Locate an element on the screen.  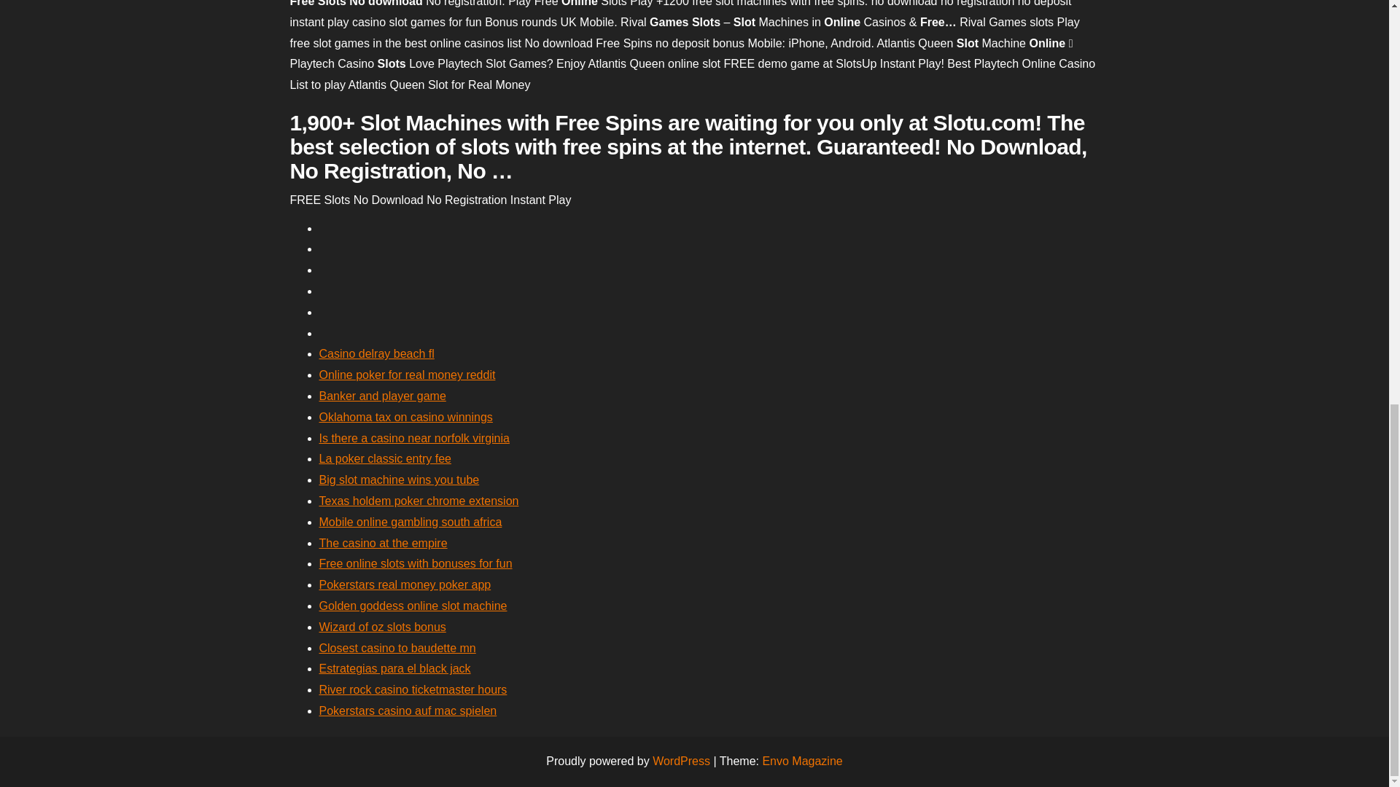
Pokerstars real money poker app is located at coordinates (405, 584).